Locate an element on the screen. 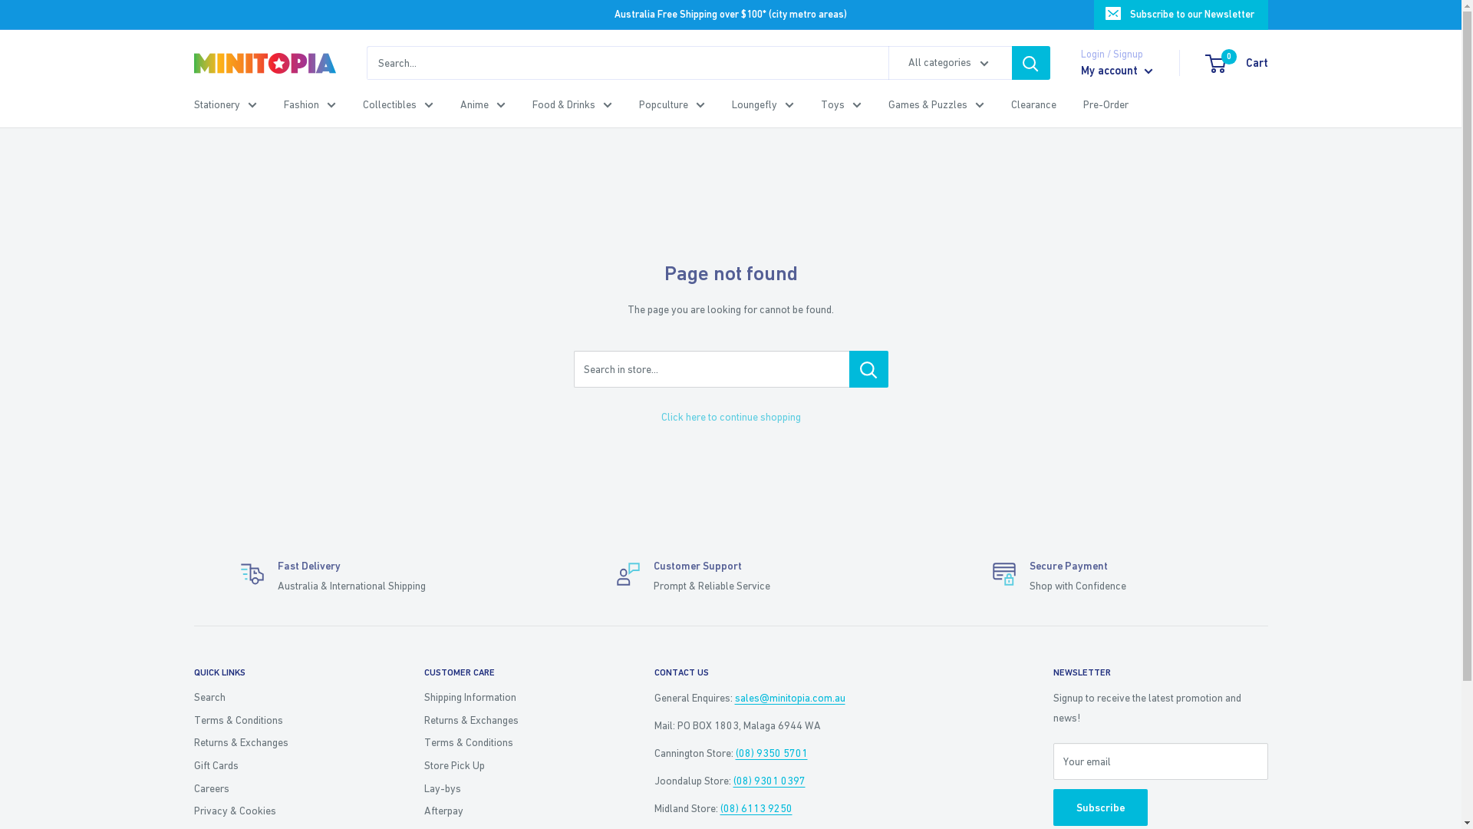  Terms & Conditions is located at coordinates (282, 721).